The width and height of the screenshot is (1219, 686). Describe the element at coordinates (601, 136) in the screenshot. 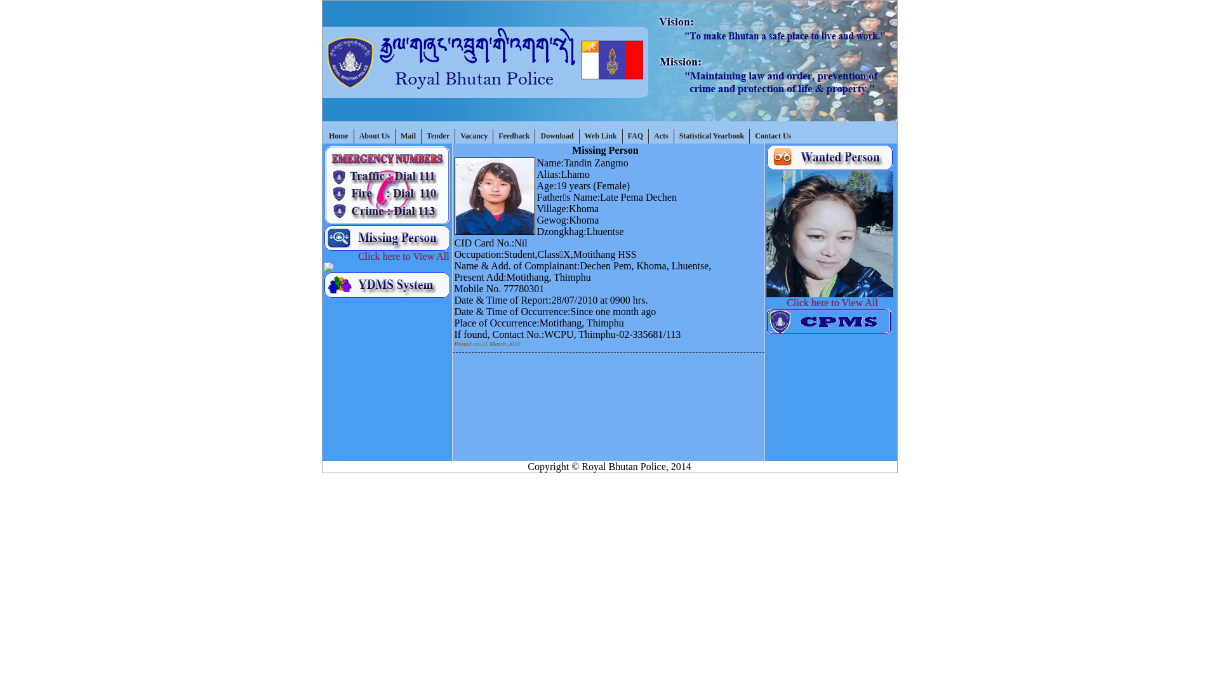

I see `Web Link` at that location.